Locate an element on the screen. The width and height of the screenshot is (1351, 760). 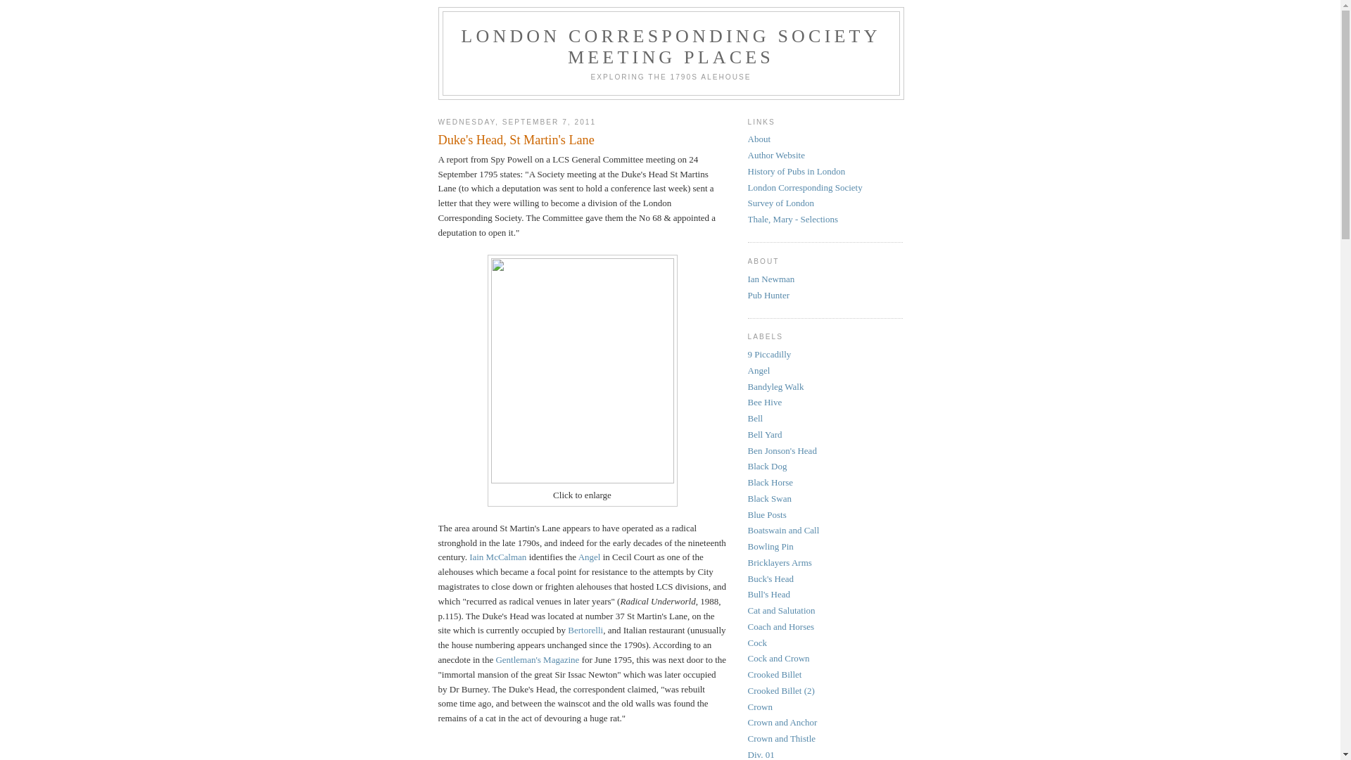
Blue Posts is located at coordinates (767, 515).